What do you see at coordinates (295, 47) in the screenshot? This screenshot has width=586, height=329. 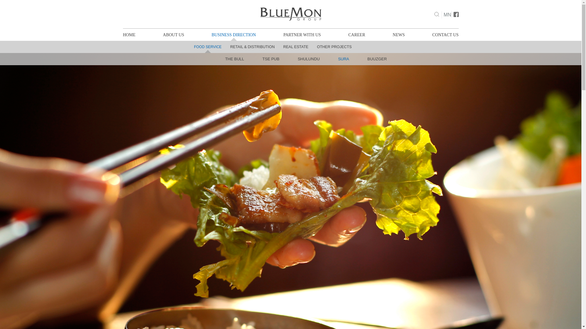 I see `REAL ESTATE` at bounding box center [295, 47].